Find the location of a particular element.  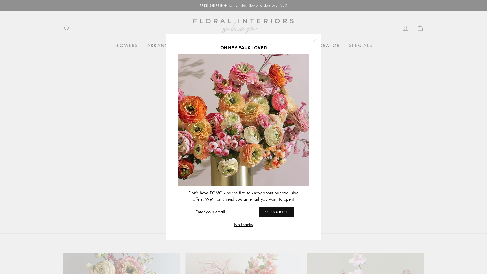

DECORATOR is located at coordinates (324, 46).